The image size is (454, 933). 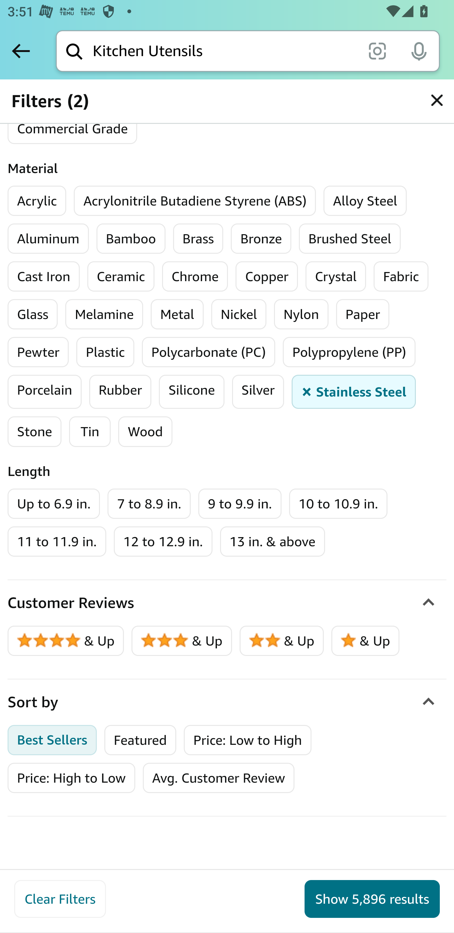 I want to click on Brushed Steel, so click(x=350, y=239).